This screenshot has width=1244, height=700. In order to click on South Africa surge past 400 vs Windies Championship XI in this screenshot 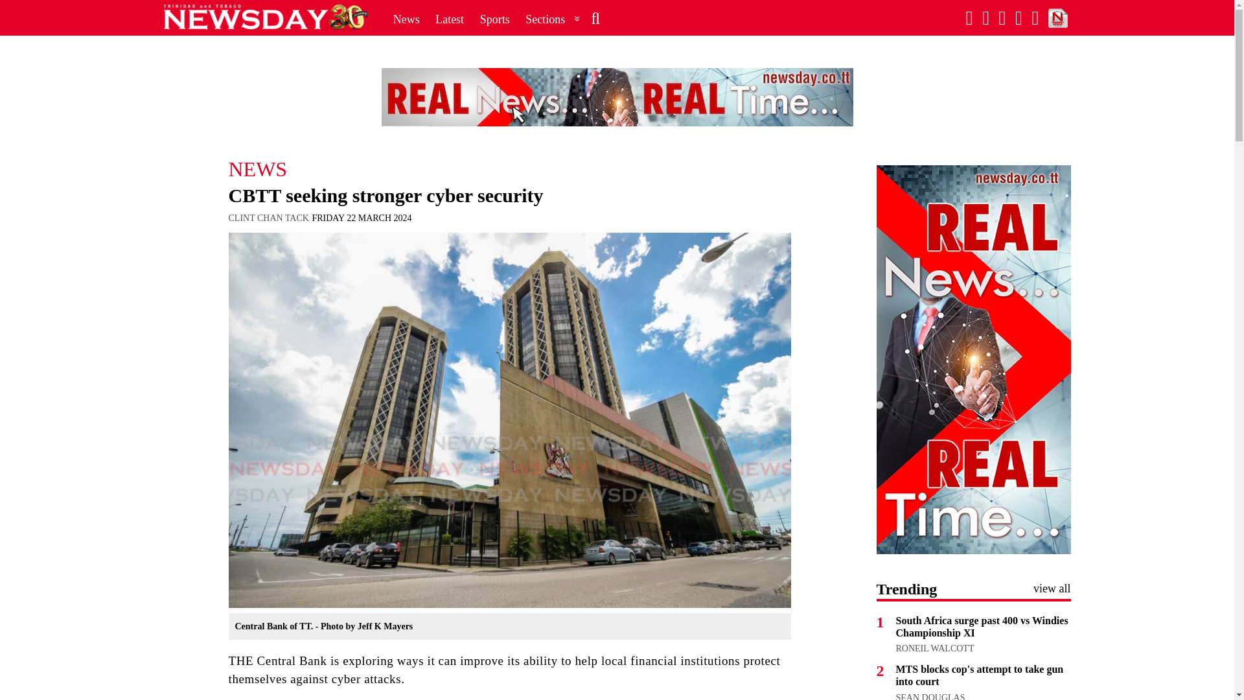, I will do `click(981, 626)`.